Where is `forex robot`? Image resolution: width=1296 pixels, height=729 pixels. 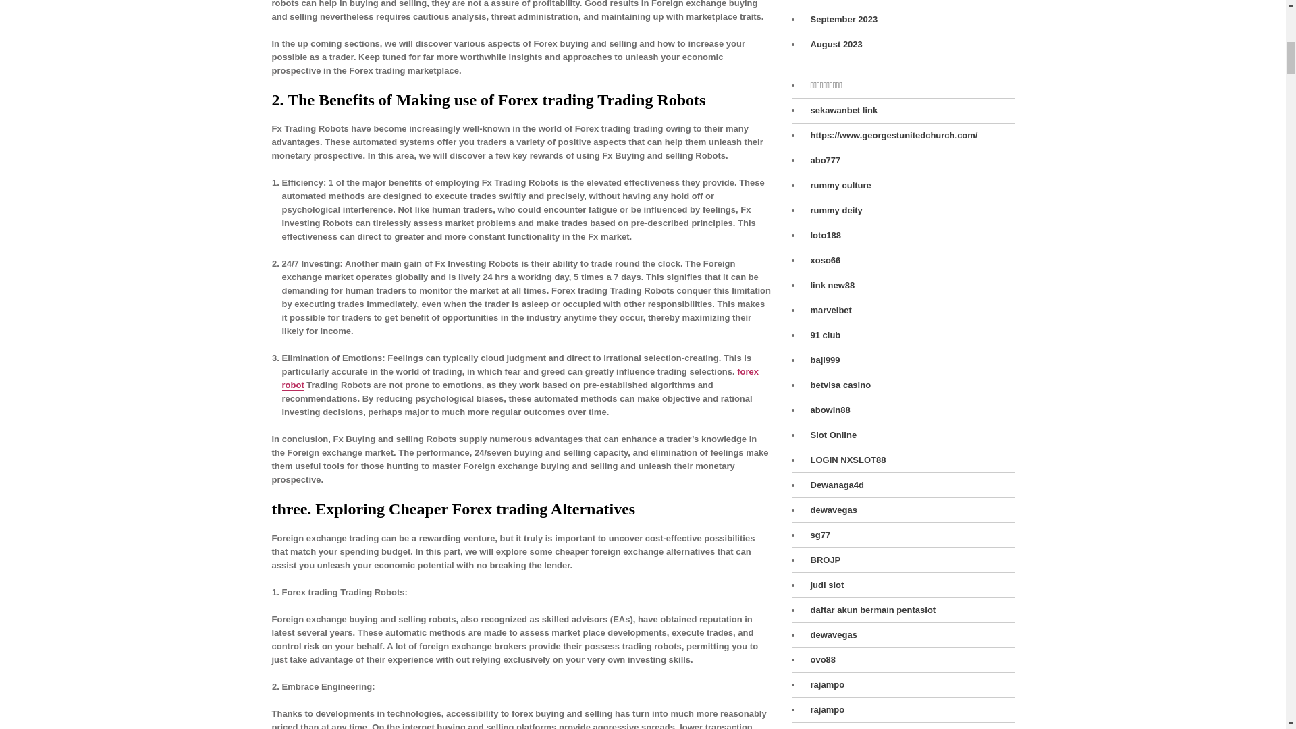 forex robot is located at coordinates (521, 378).